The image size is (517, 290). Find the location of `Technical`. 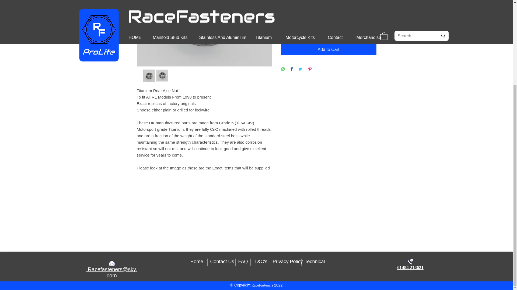

Technical is located at coordinates (315, 262).